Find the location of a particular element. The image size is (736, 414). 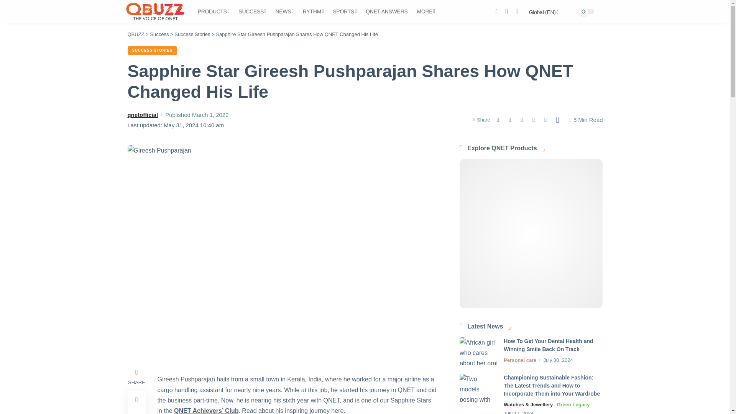

RYTHM is located at coordinates (313, 11).